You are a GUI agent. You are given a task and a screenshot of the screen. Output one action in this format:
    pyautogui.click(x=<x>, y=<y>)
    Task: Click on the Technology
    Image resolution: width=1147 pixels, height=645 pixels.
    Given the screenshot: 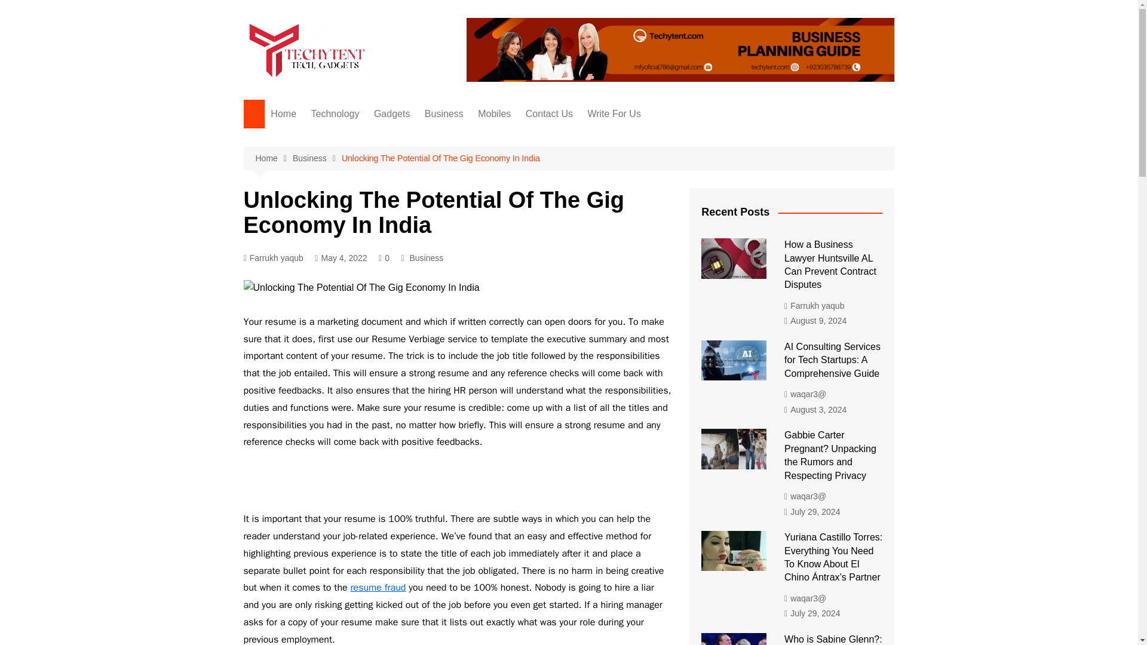 What is the action you would take?
    pyautogui.click(x=335, y=113)
    